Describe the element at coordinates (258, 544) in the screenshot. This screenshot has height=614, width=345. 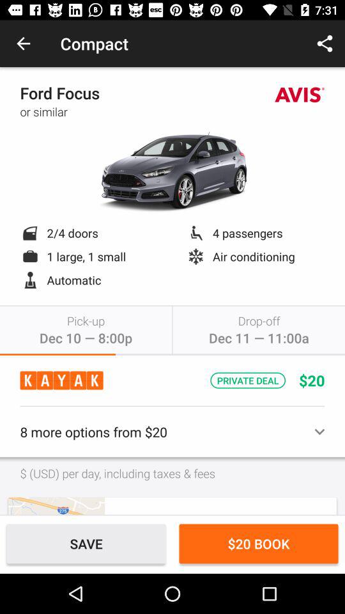
I see `tap $20 book icon` at that location.